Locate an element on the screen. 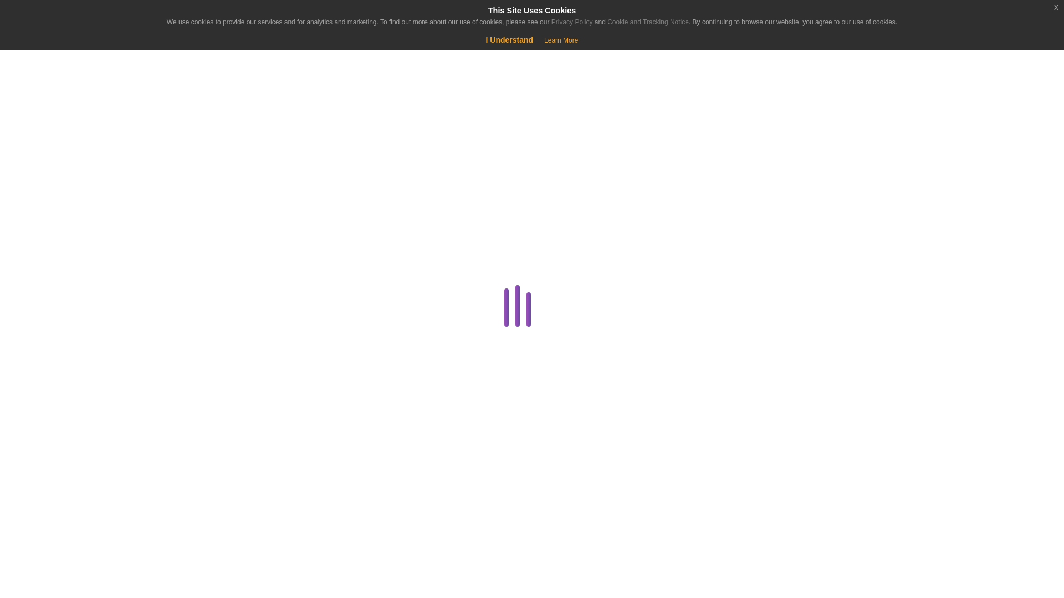 The image size is (1064, 598). General is located at coordinates (206, 494).